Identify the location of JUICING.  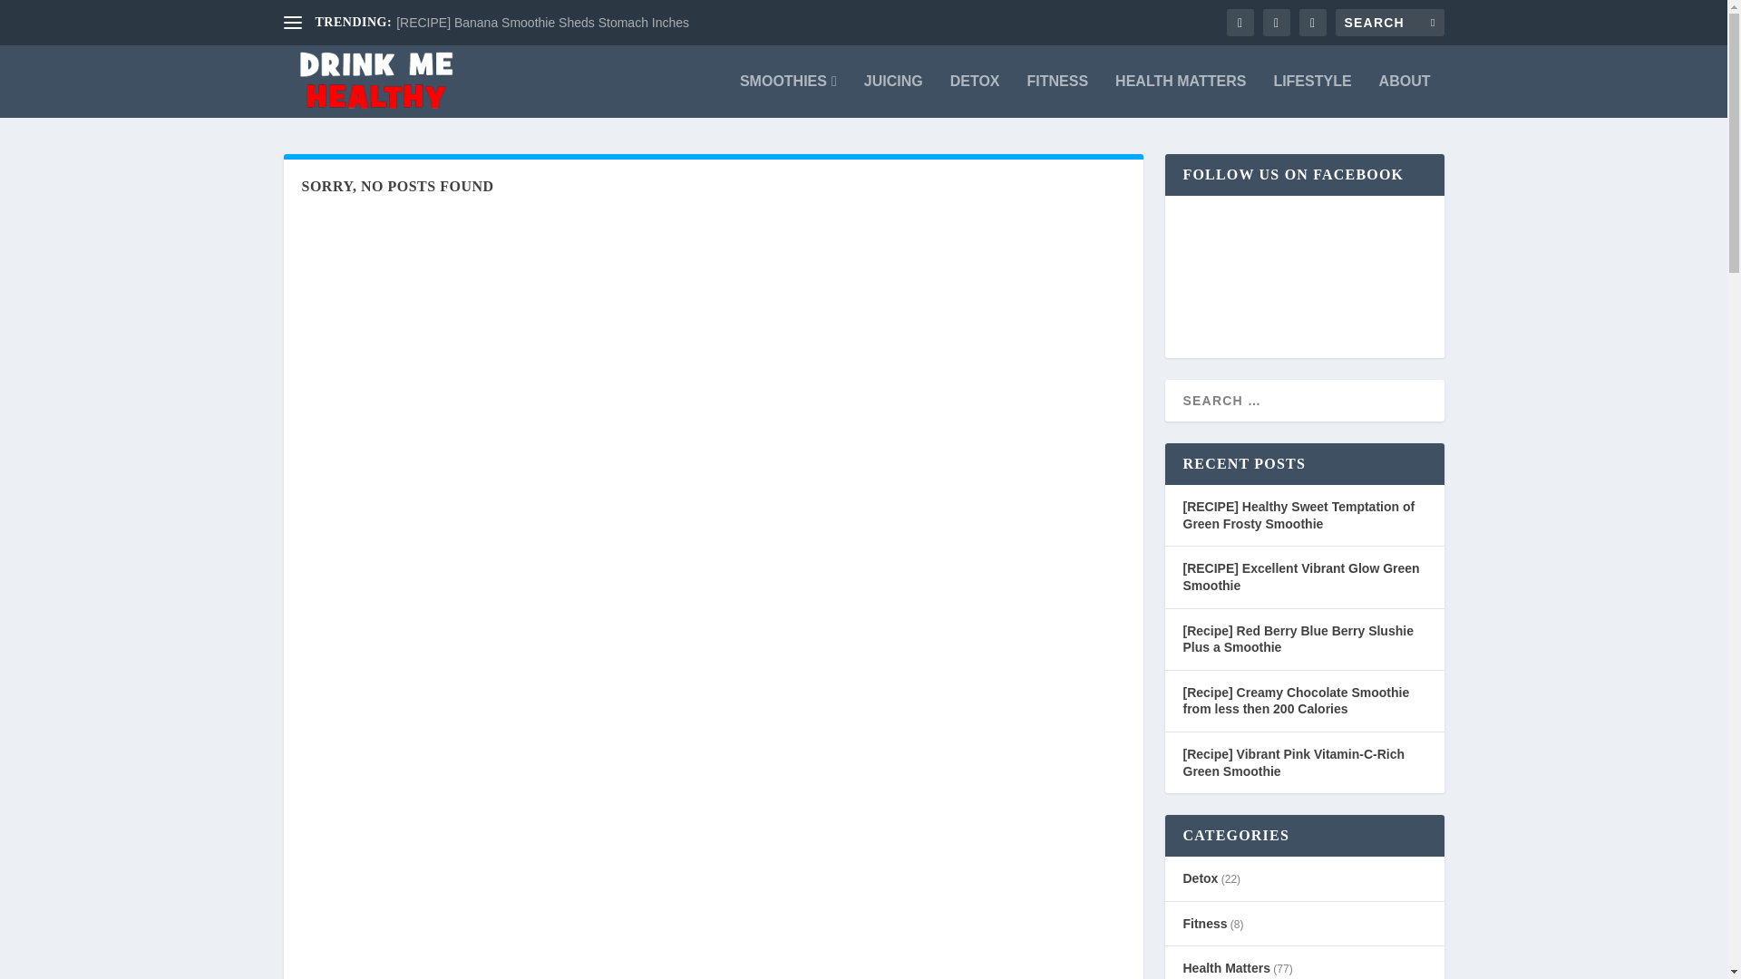
(892, 96).